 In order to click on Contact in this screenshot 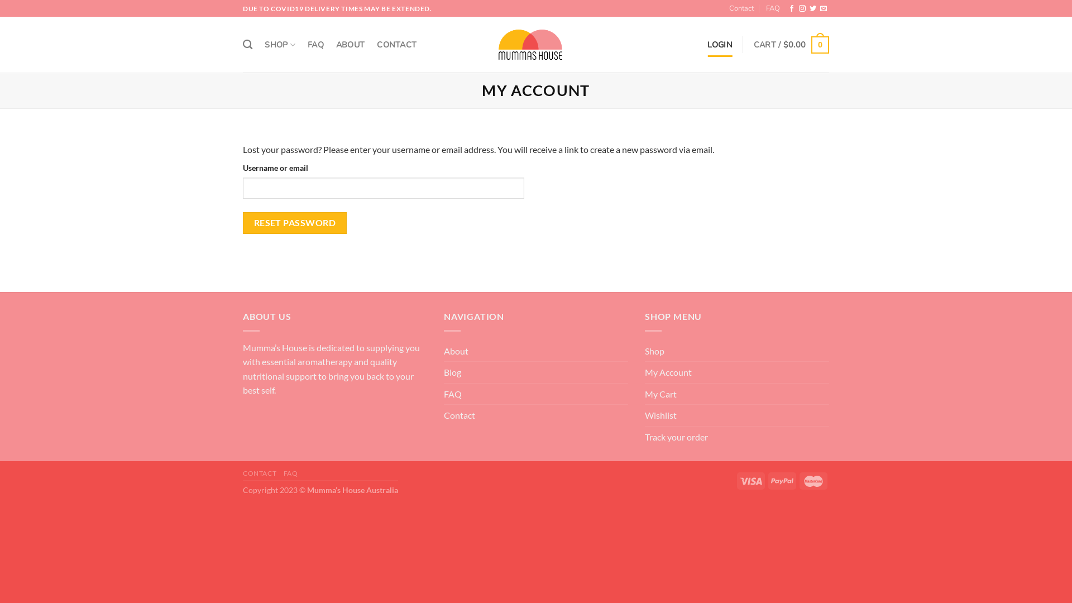, I will do `click(460, 415)`.